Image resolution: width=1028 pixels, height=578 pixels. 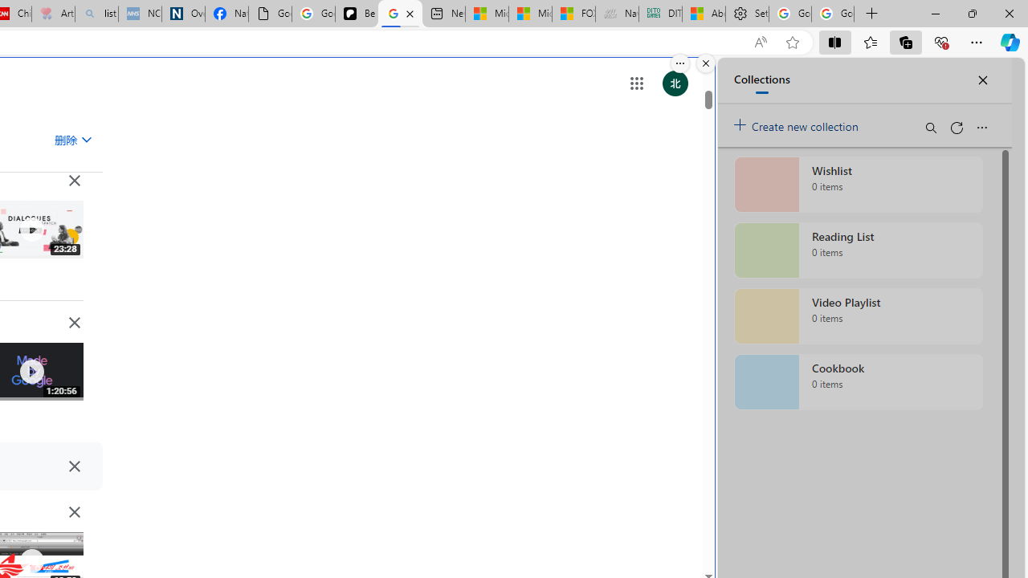 I want to click on More options., so click(x=679, y=63).